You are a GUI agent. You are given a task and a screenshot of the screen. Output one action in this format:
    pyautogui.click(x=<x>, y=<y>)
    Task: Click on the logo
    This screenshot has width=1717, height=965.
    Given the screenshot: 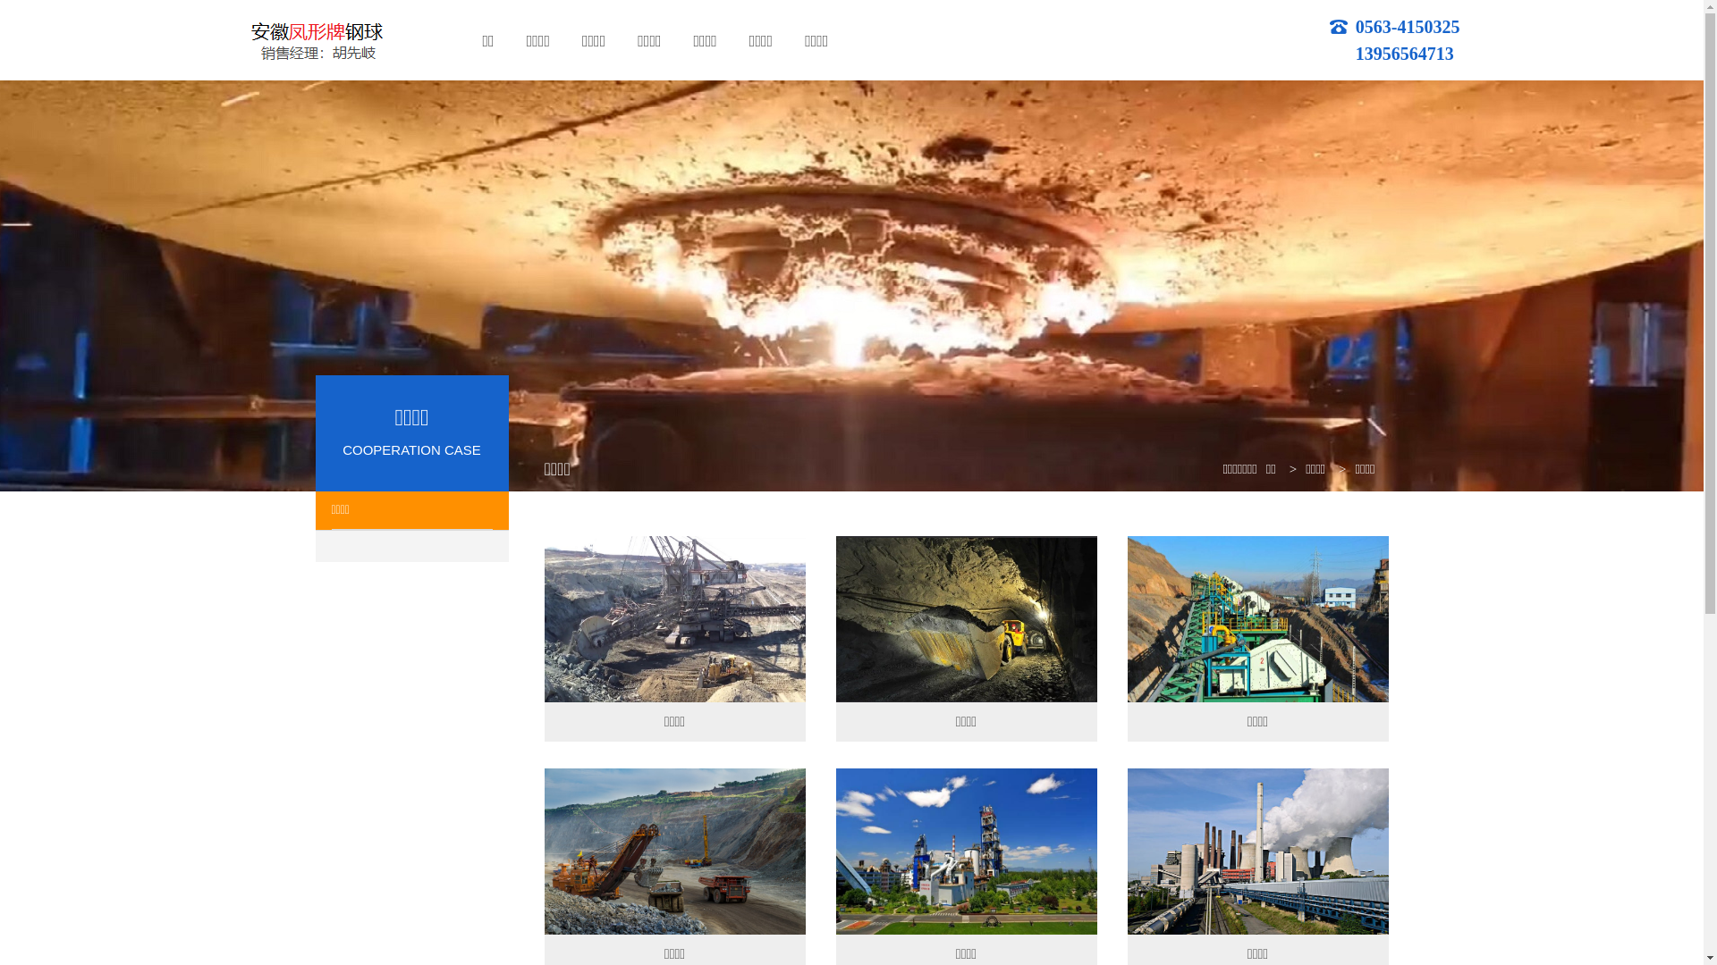 What is the action you would take?
    pyautogui.click(x=315, y=39)
    